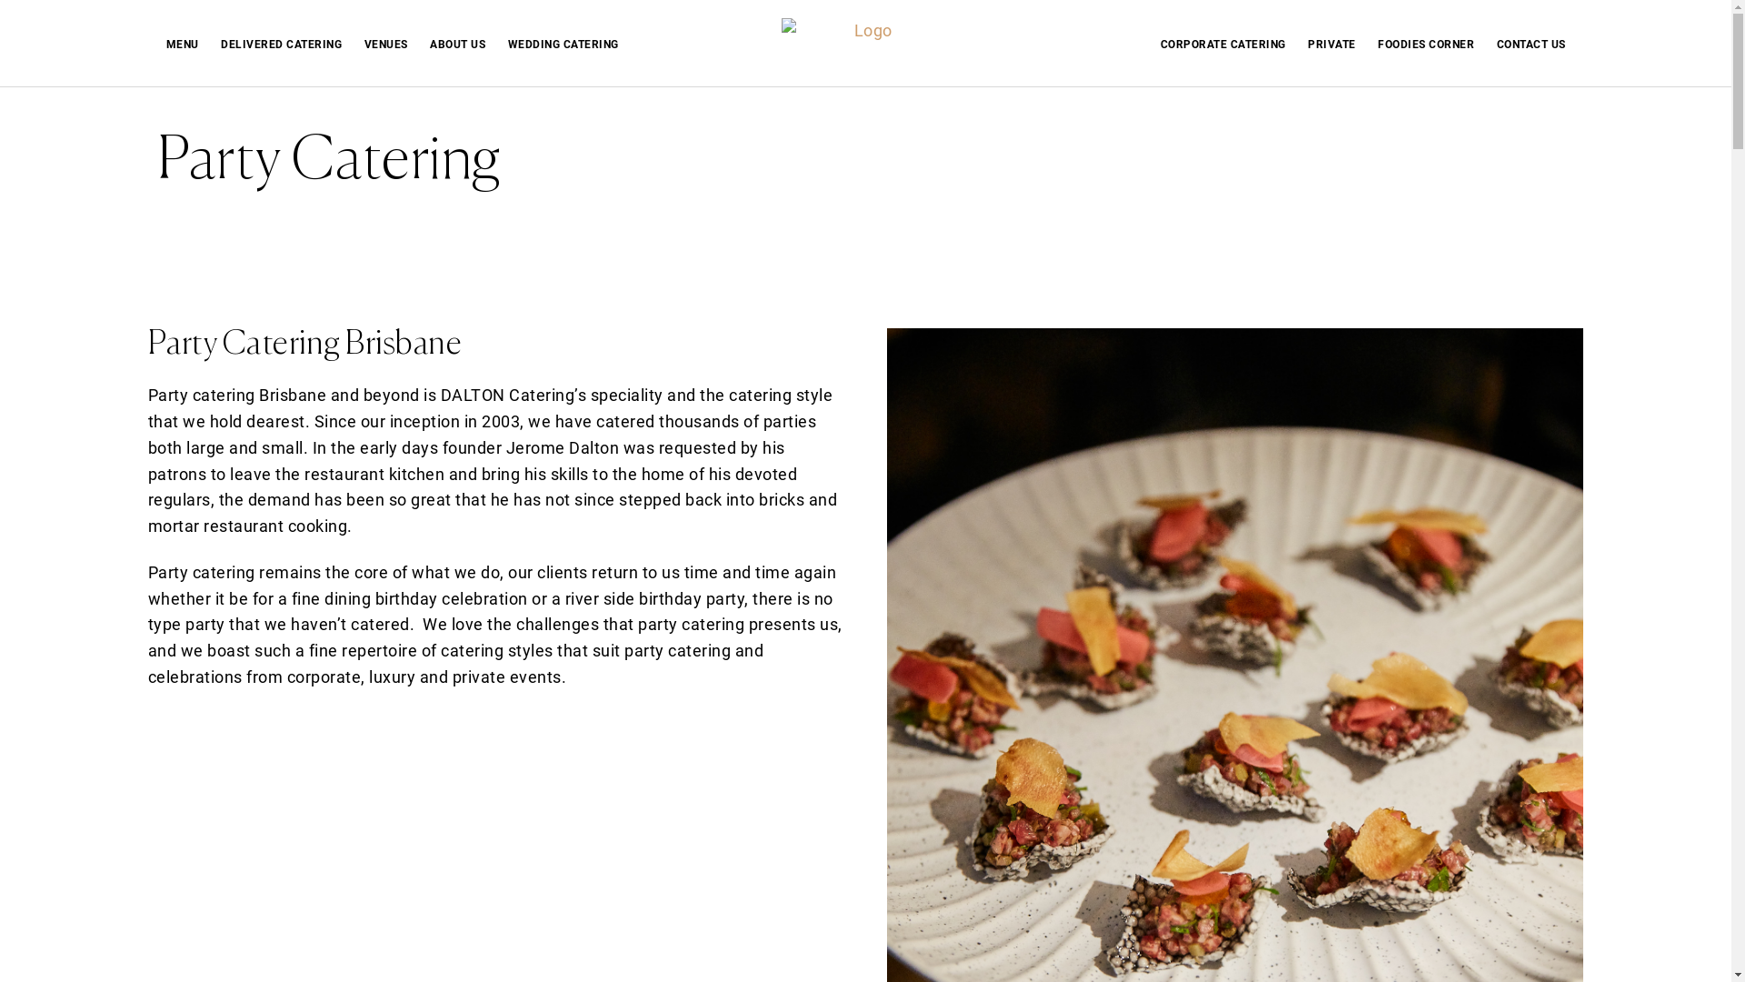  What do you see at coordinates (182, 45) in the screenshot?
I see `MENU` at bounding box center [182, 45].